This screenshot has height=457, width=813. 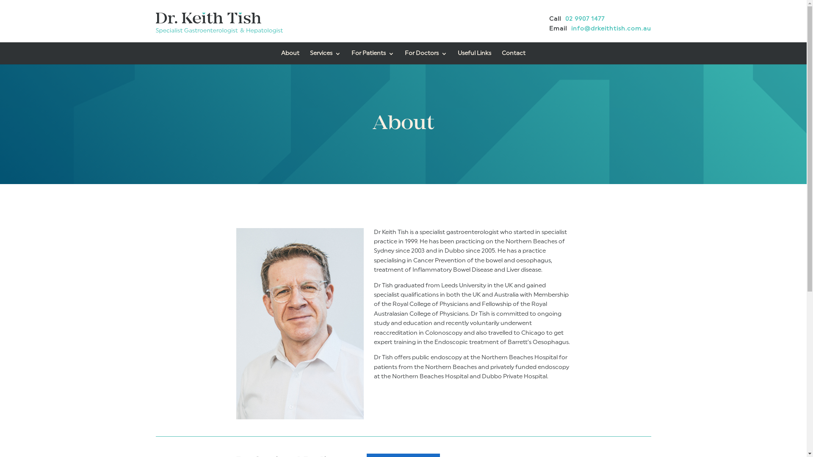 What do you see at coordinates (373, 58) in the screenshot?
I see `For Patients` at bounding box center [373, 58].